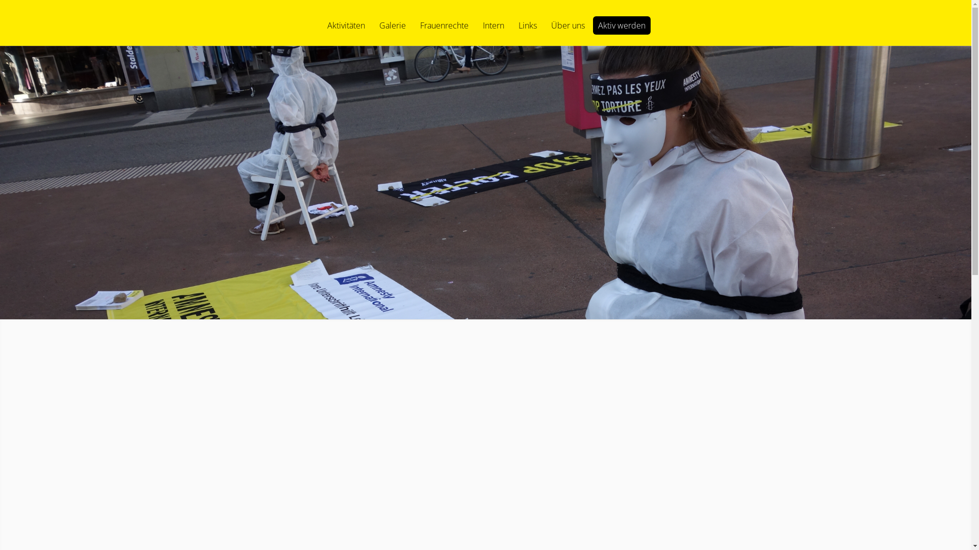 The height and width of the screenshot is (550, 979). I want to click on Frauenrechte, so click(445, 34).